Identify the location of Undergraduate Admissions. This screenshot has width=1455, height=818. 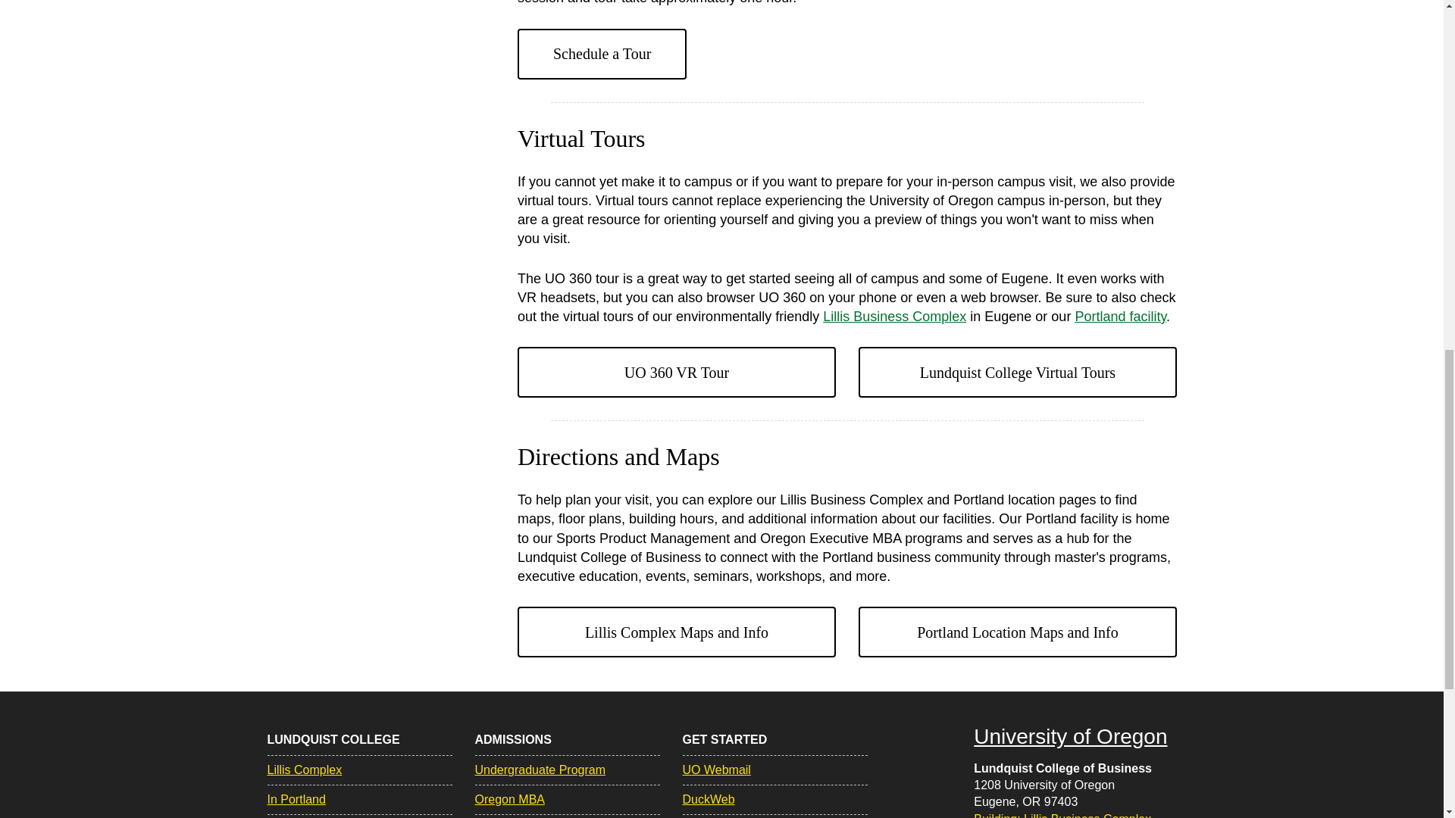
(540, 770).